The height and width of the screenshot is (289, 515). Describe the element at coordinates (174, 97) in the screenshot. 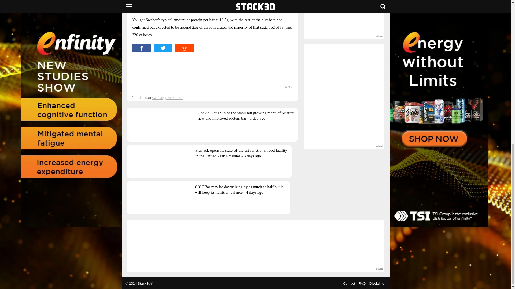

I see `protein bar` at that location.